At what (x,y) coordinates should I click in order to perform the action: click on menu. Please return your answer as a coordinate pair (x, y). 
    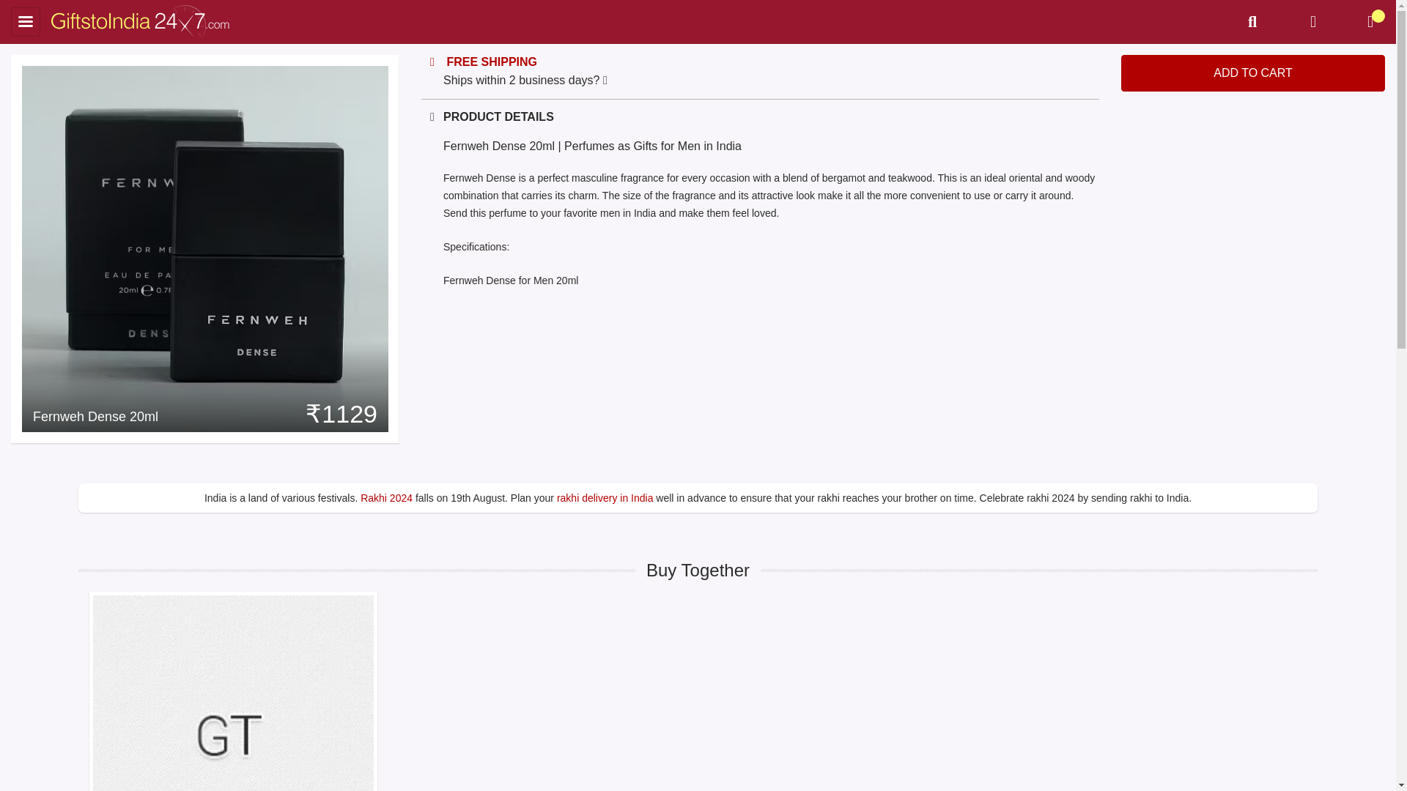
    Looking at the image, I should click on (26, 21).